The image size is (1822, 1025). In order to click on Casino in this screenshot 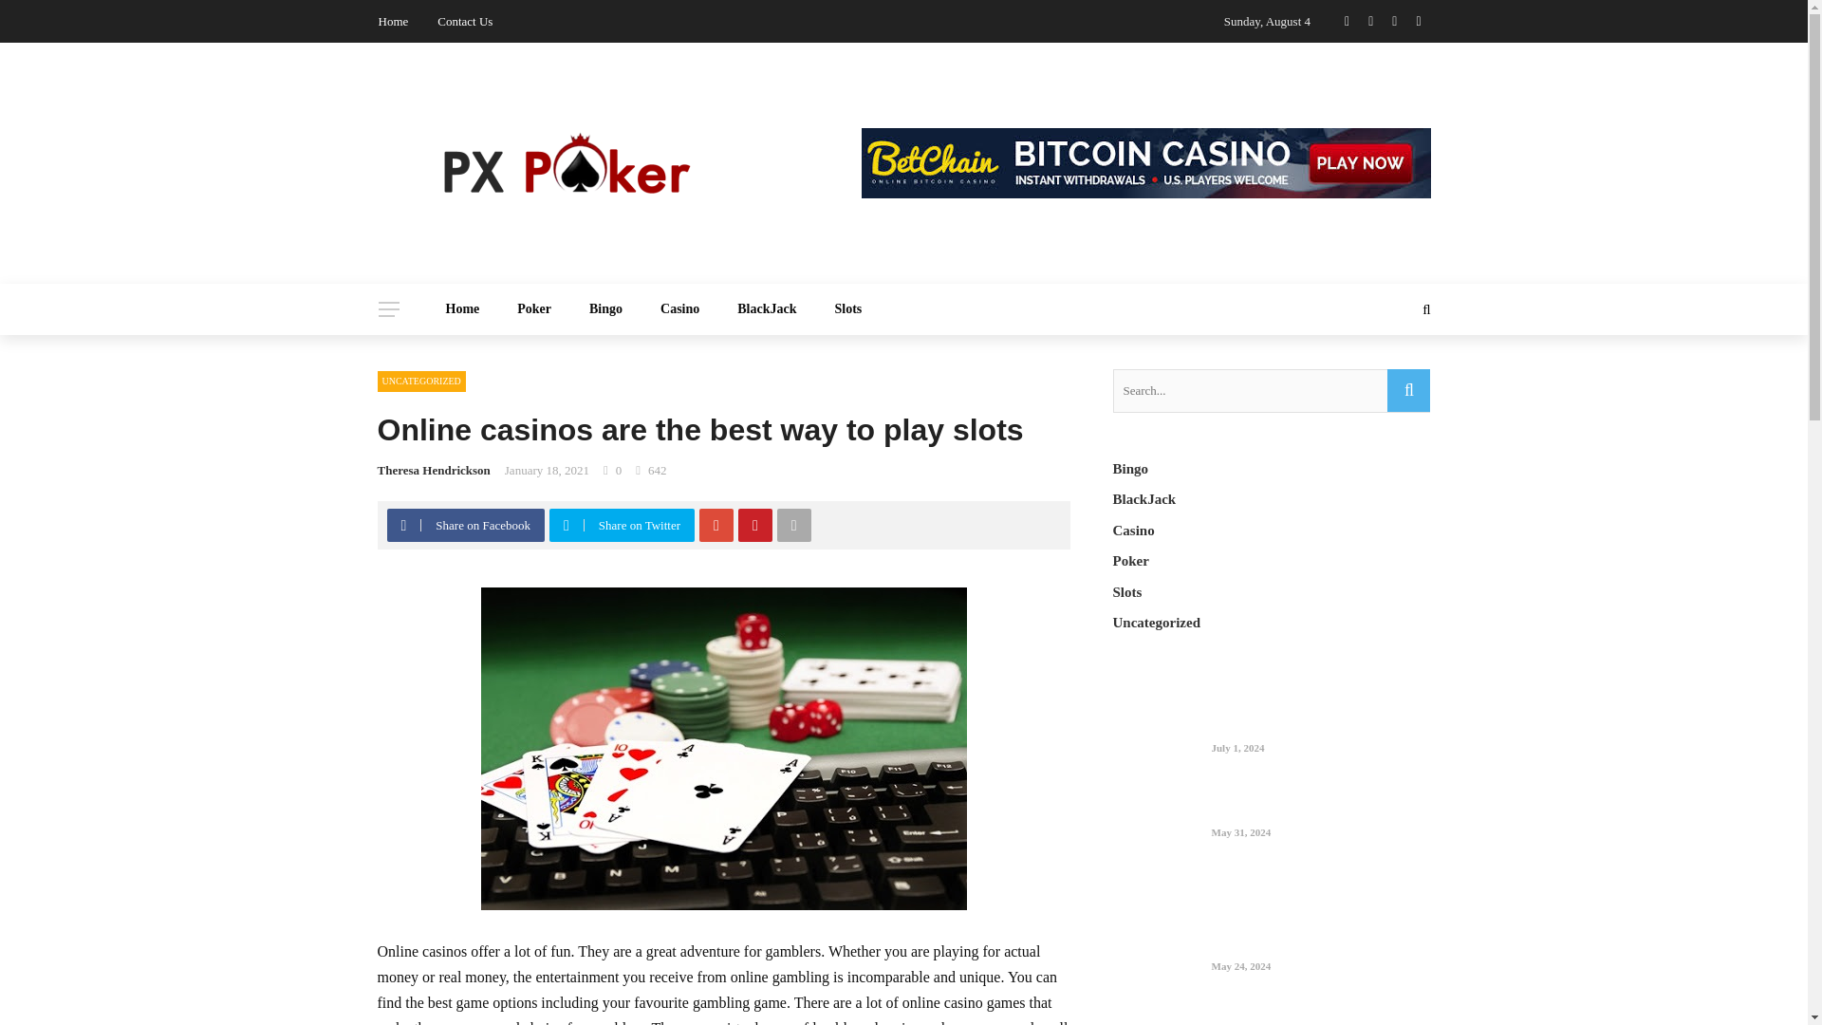, I will do `click(679, 309)`.